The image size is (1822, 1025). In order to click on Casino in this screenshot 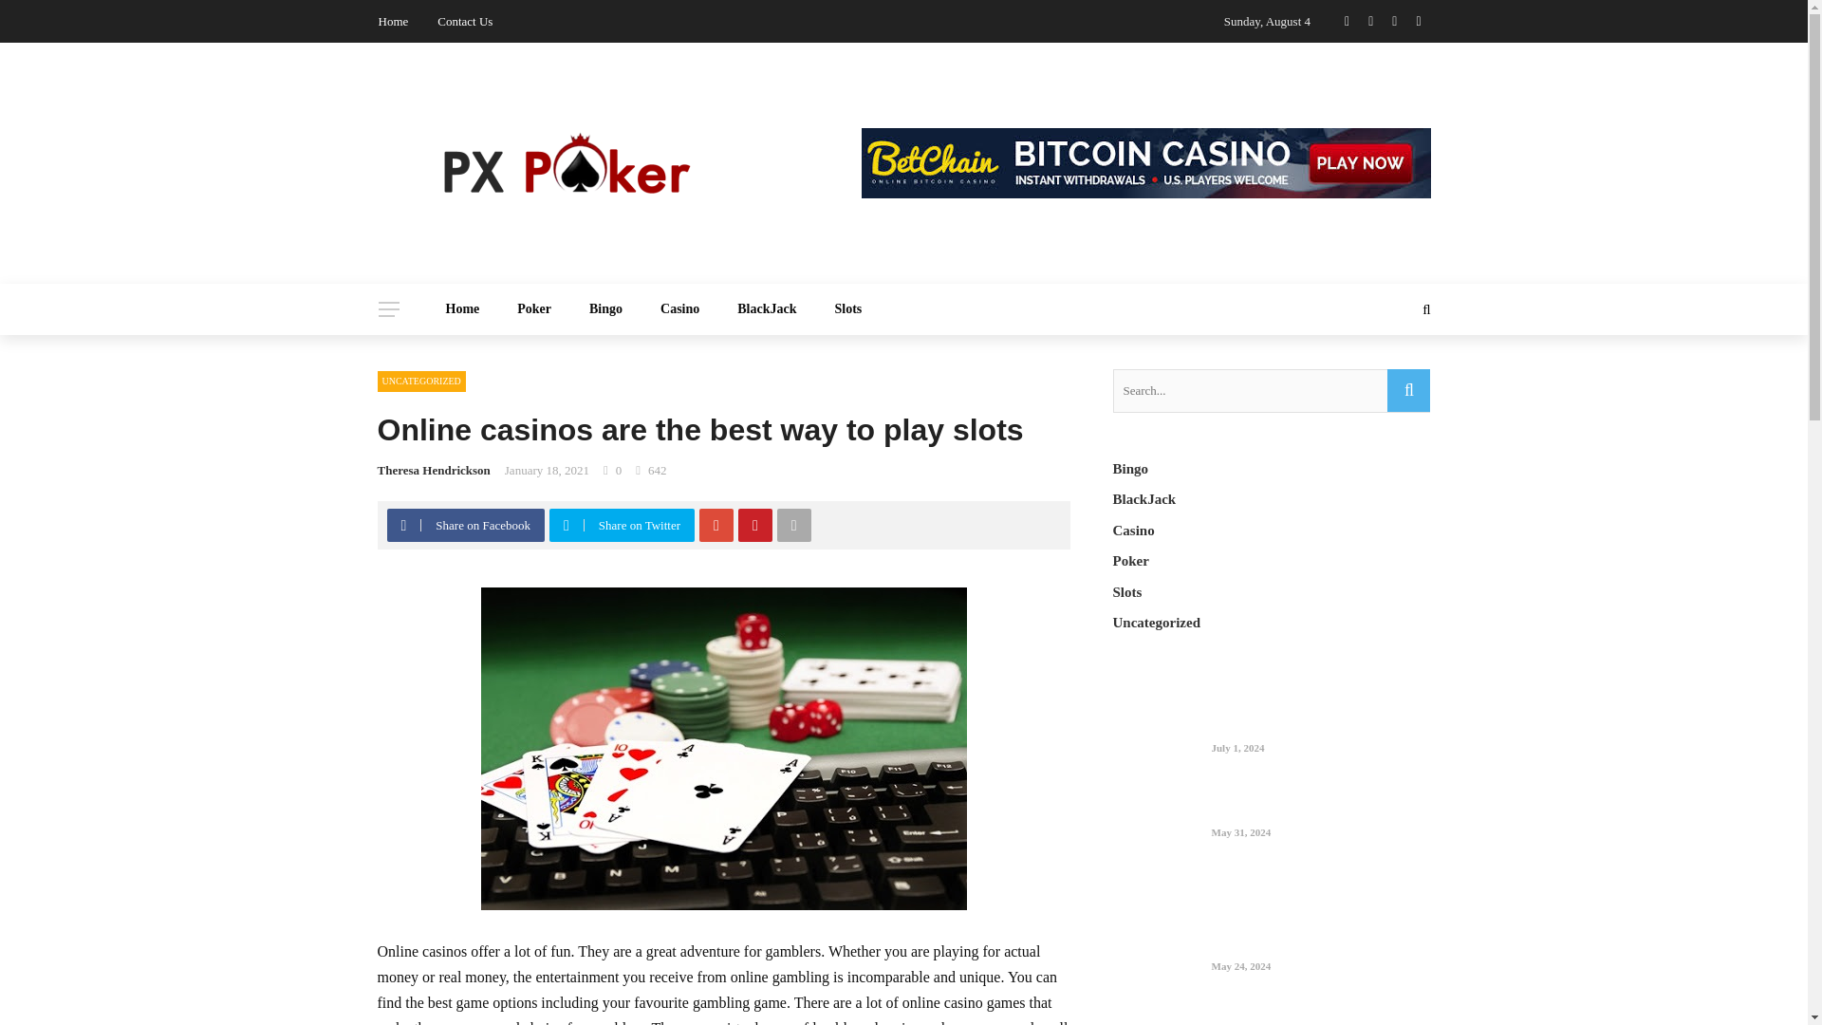, I will do `click(679, 309)`.